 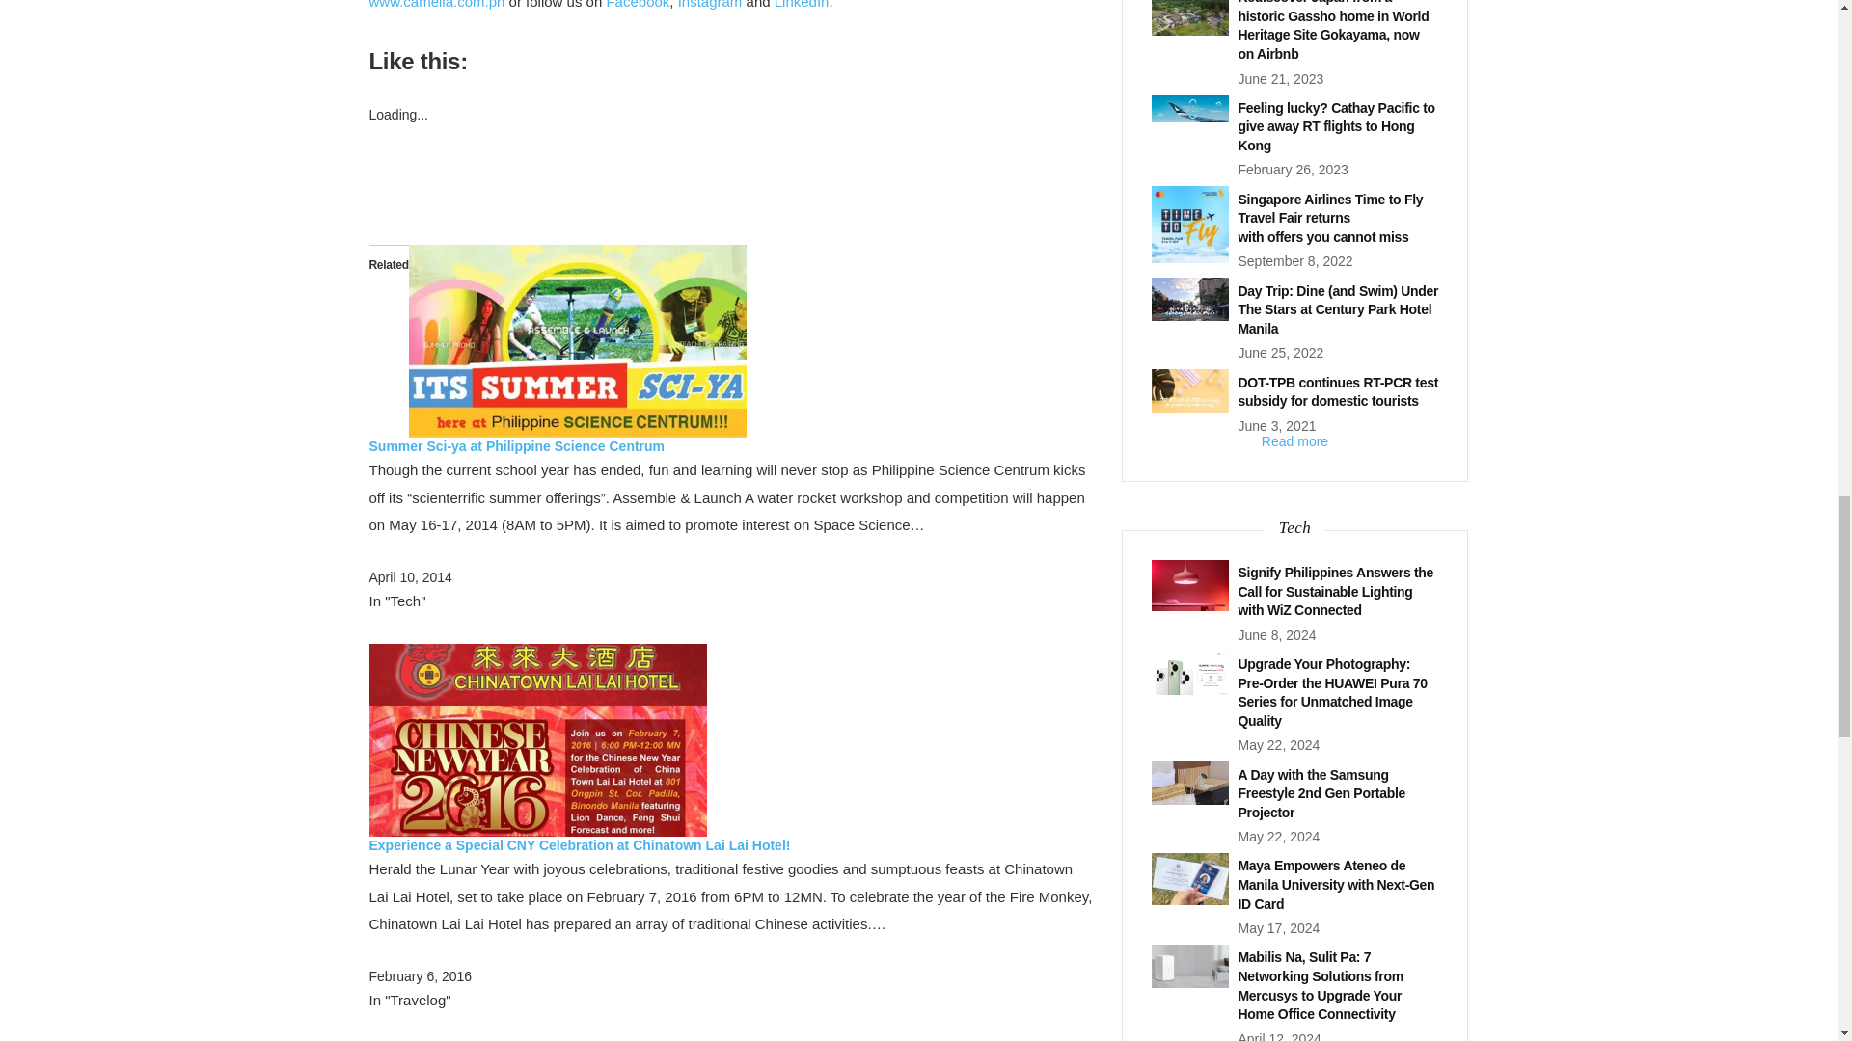 I want to click on Instagram, so click(x=710, y=4).